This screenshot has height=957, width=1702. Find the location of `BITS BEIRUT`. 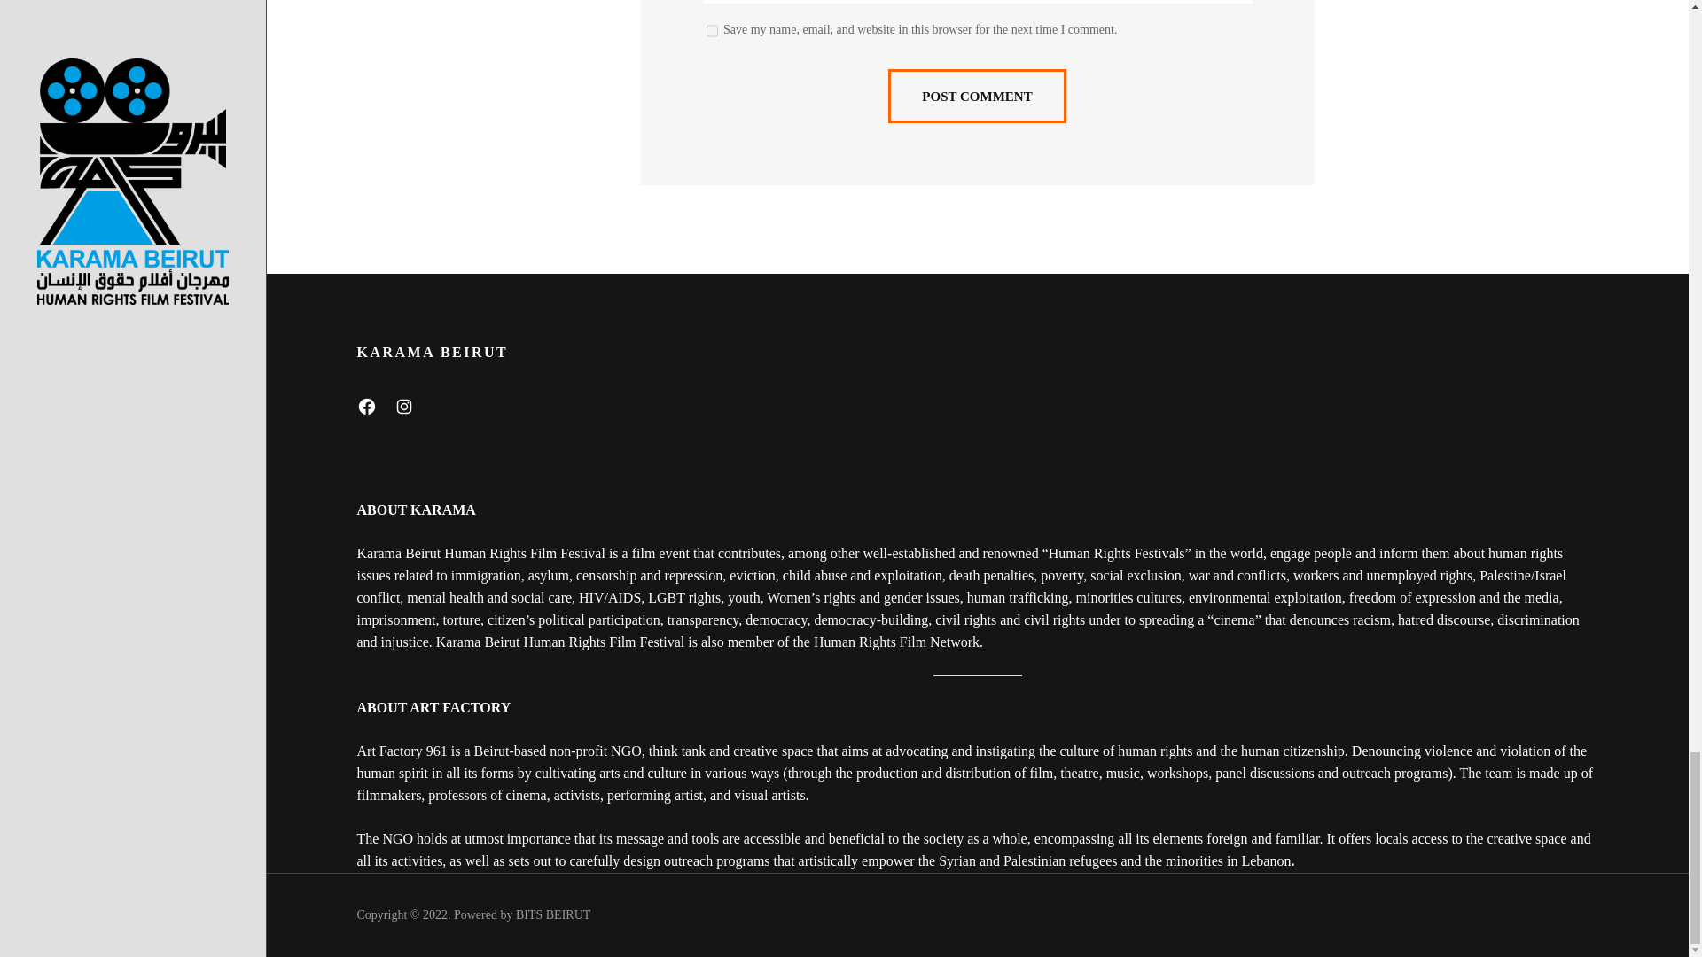

BITS BEIRUT is located at coordinates (553, 914).